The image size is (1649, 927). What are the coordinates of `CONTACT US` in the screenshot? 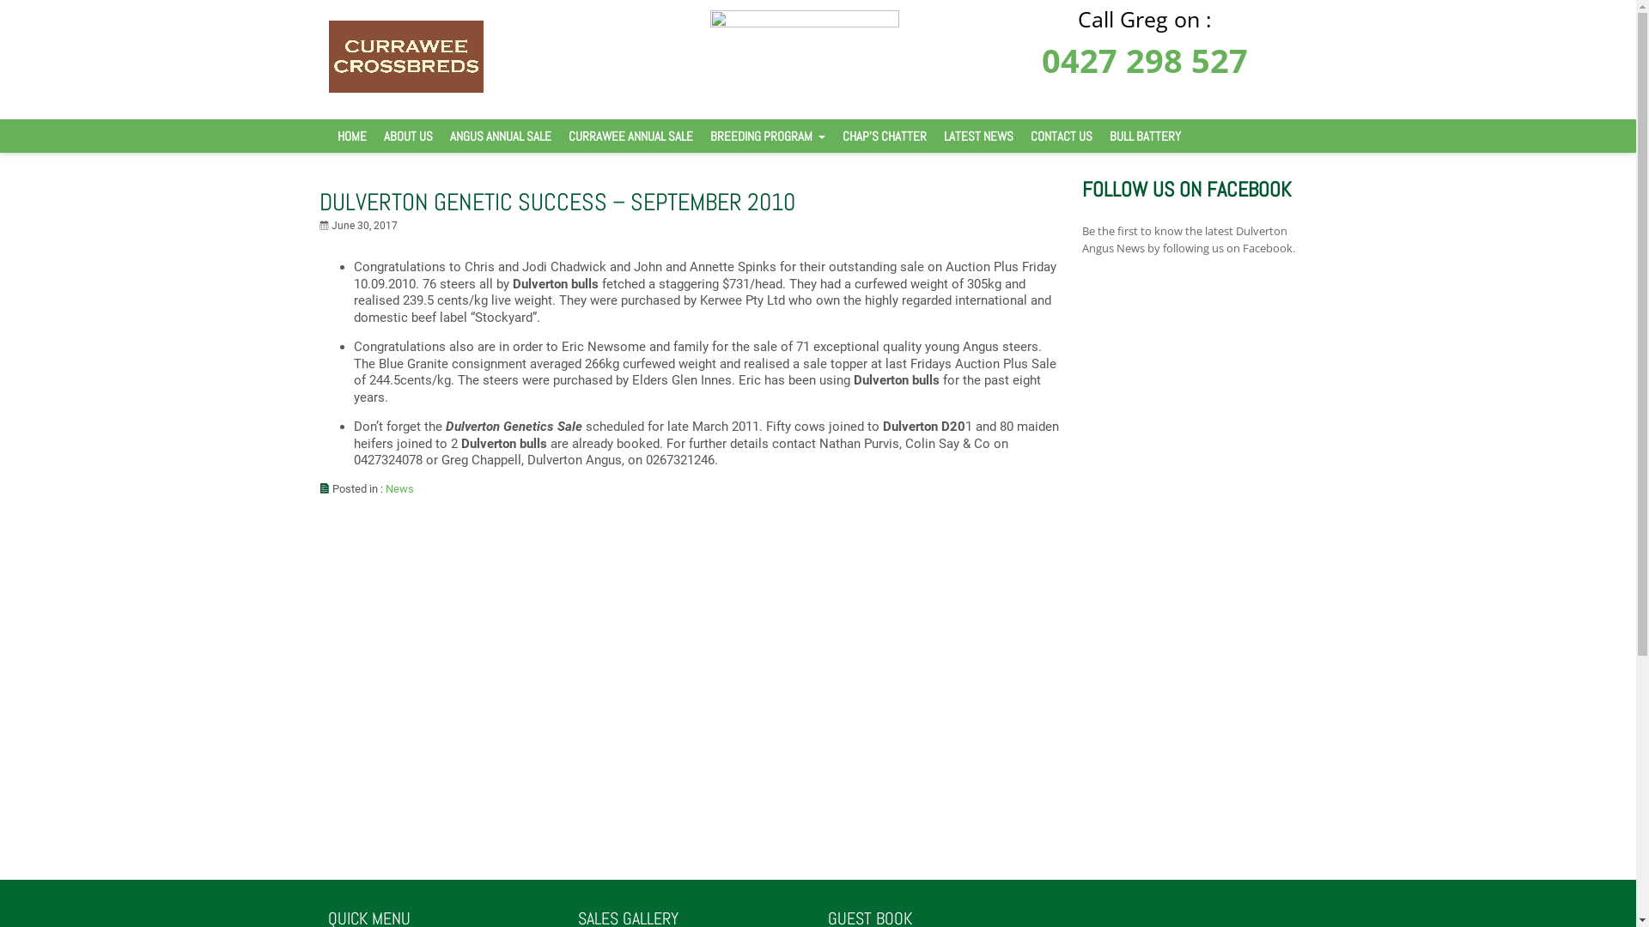 It's located at (1062, 136).